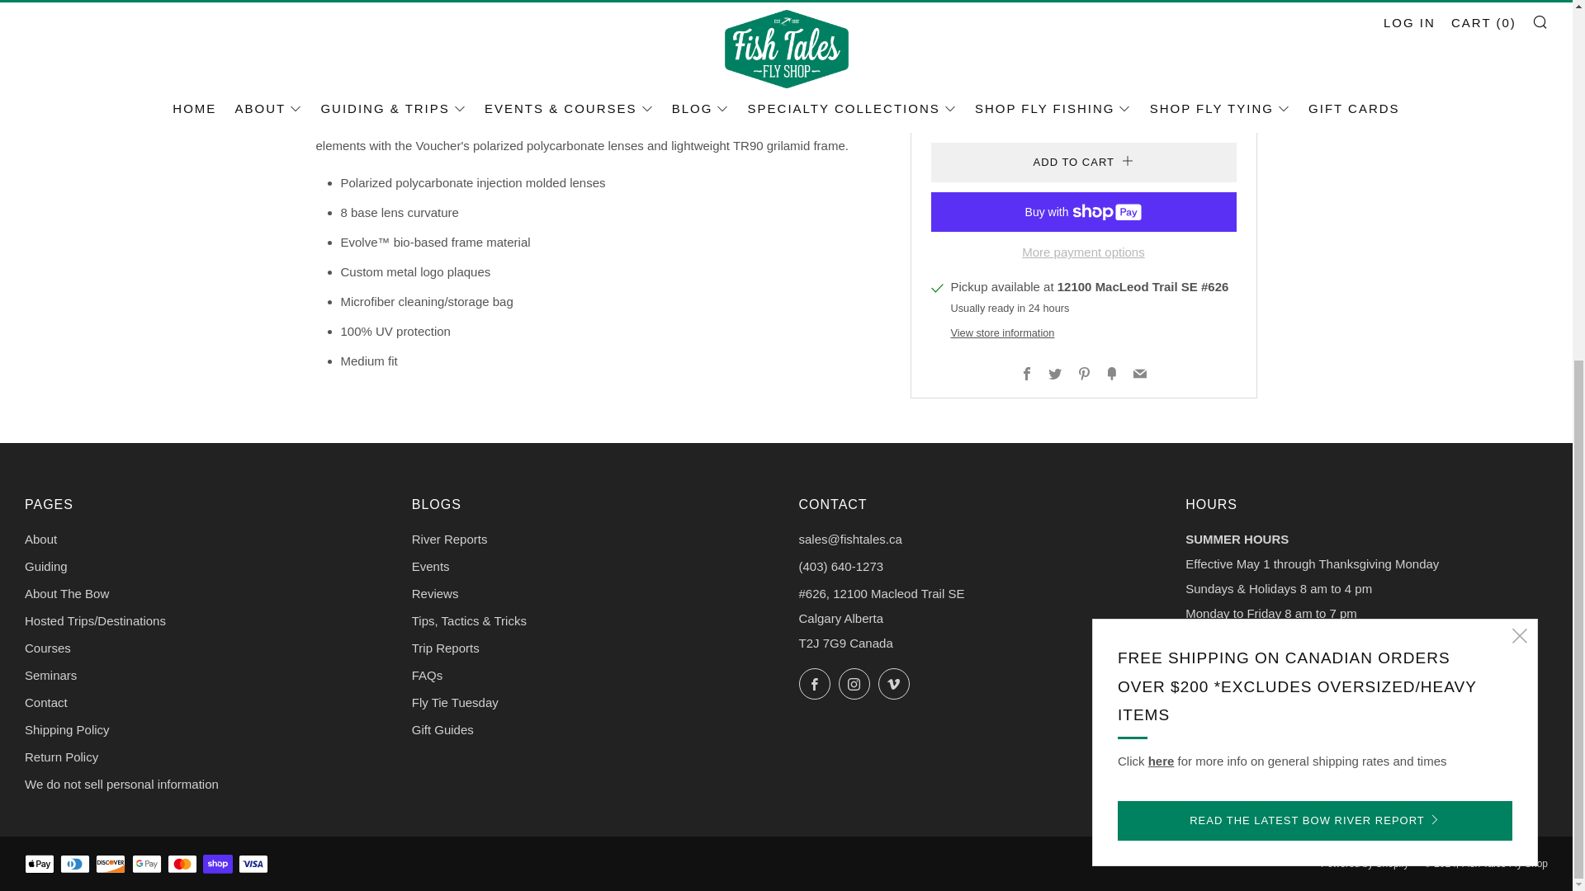  What do you see at coordinates (74, 865) in the screenshot?
I see `Diners Club` at bounding box center [74, 865].